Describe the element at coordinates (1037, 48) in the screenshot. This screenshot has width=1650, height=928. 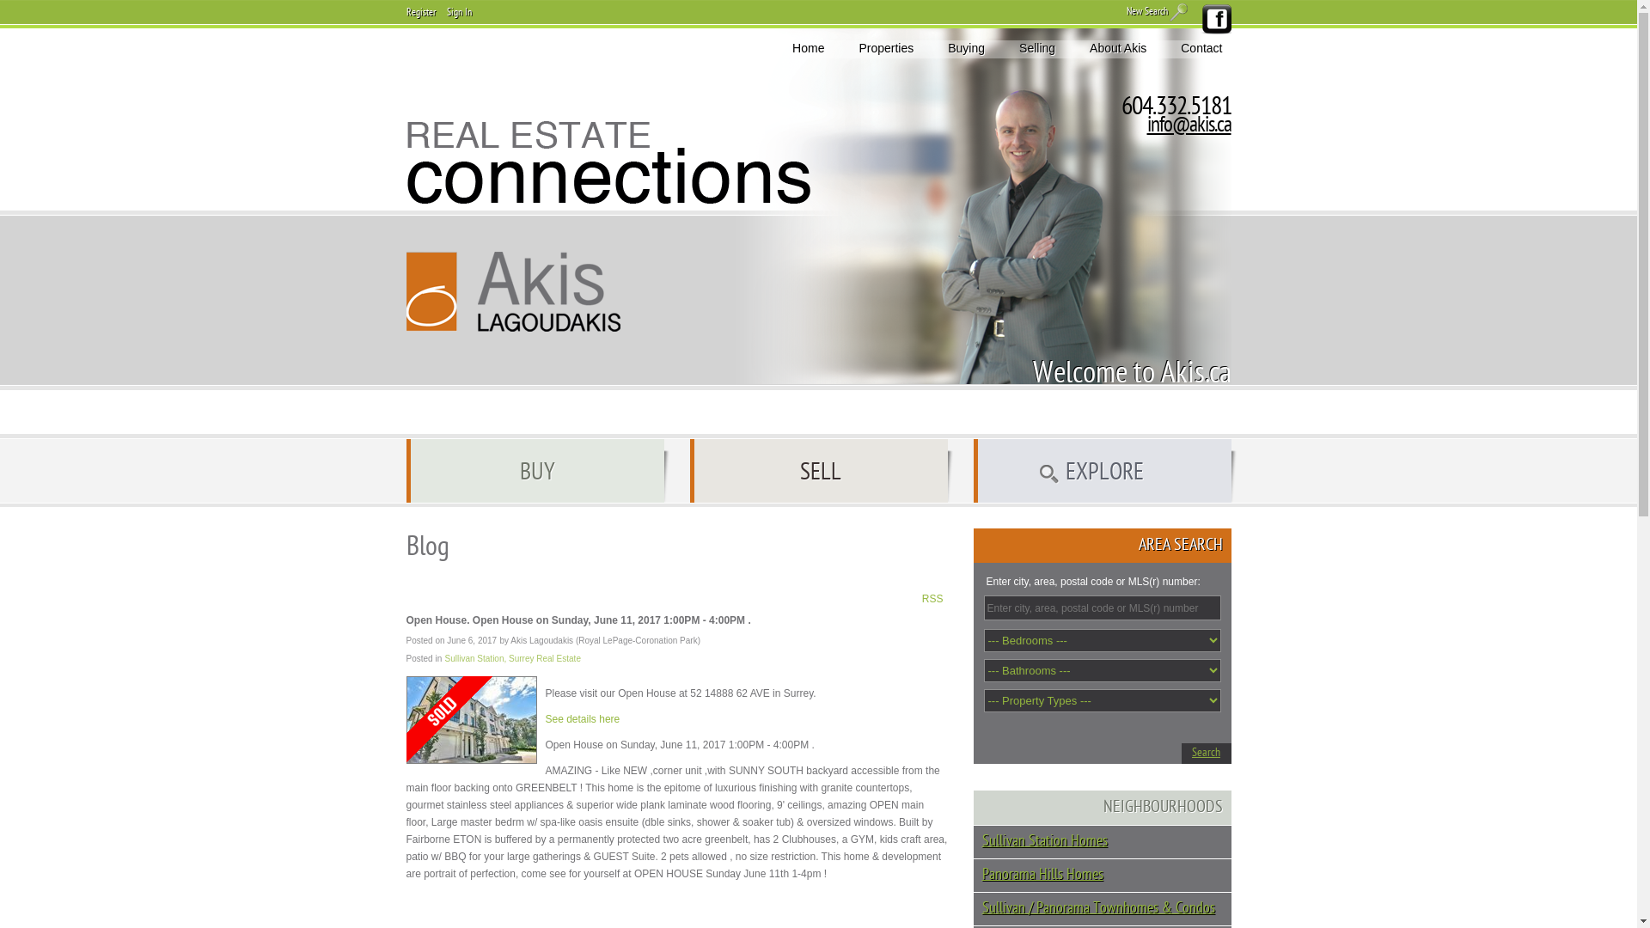
I see `Selling` at that location.